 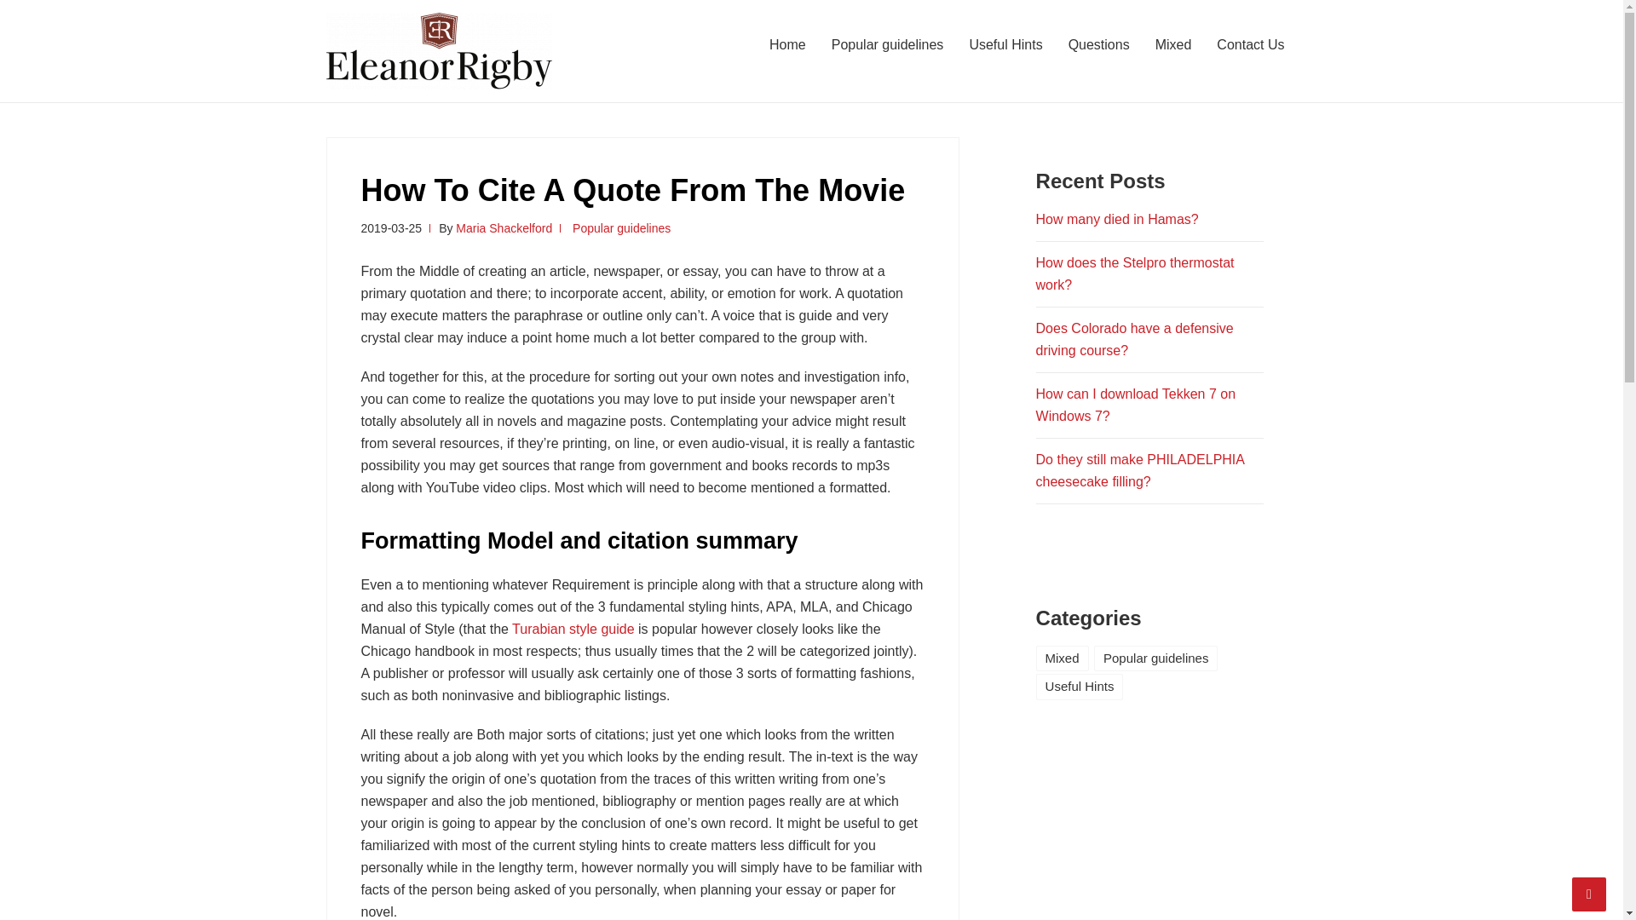 I want to click on Mixed, so click(x=1172, y=44).